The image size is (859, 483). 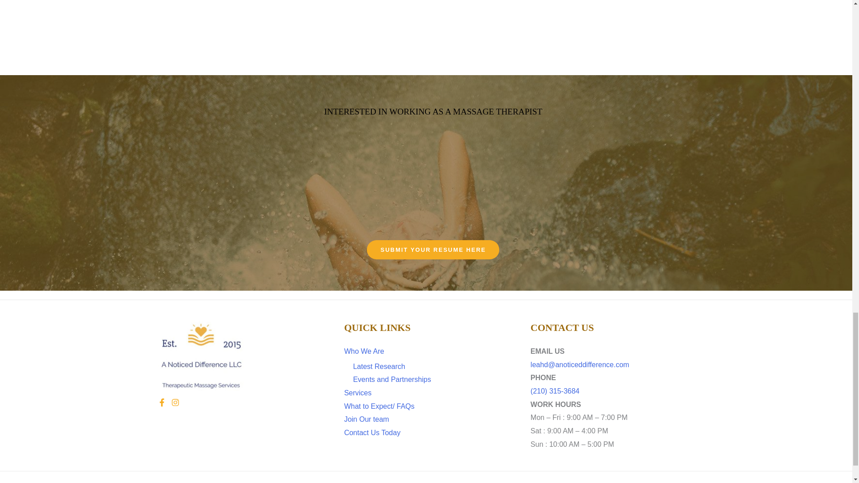 I want to click on Events and Partnerships, so click(x=392, y=379).